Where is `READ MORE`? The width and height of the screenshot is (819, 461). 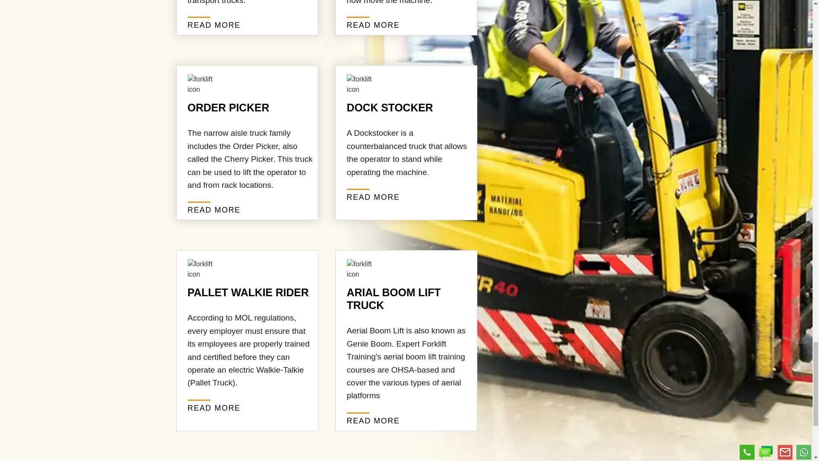
READ MORE is located at coordinates (214, 408).